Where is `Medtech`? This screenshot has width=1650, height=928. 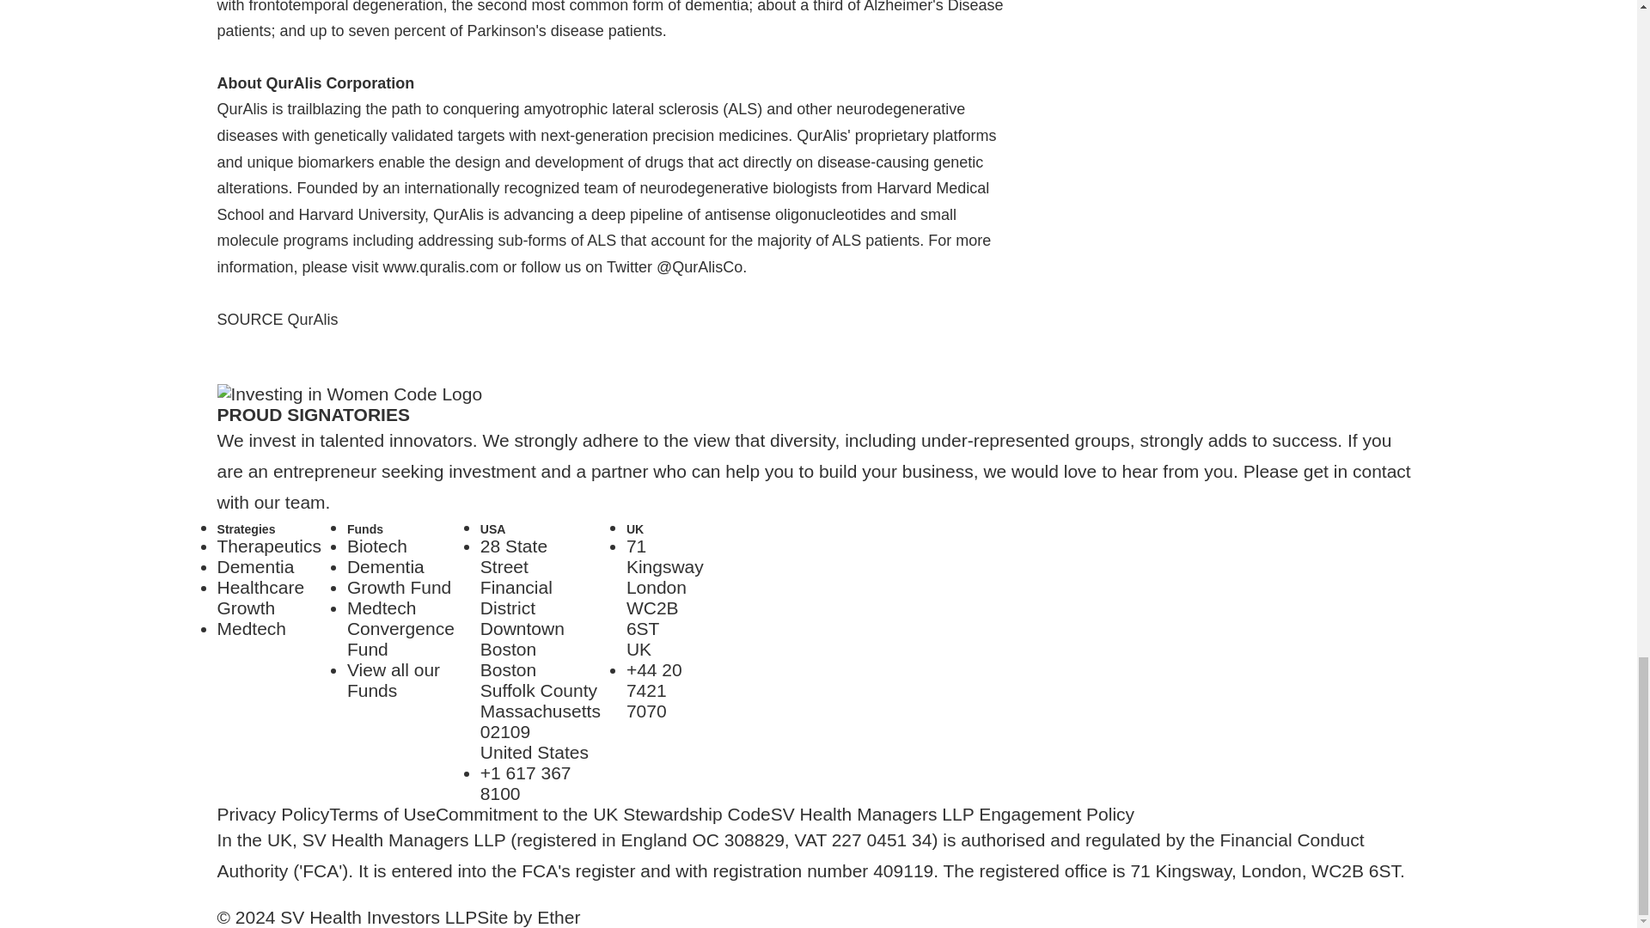
Medtech is located at coordinates (440, 266).